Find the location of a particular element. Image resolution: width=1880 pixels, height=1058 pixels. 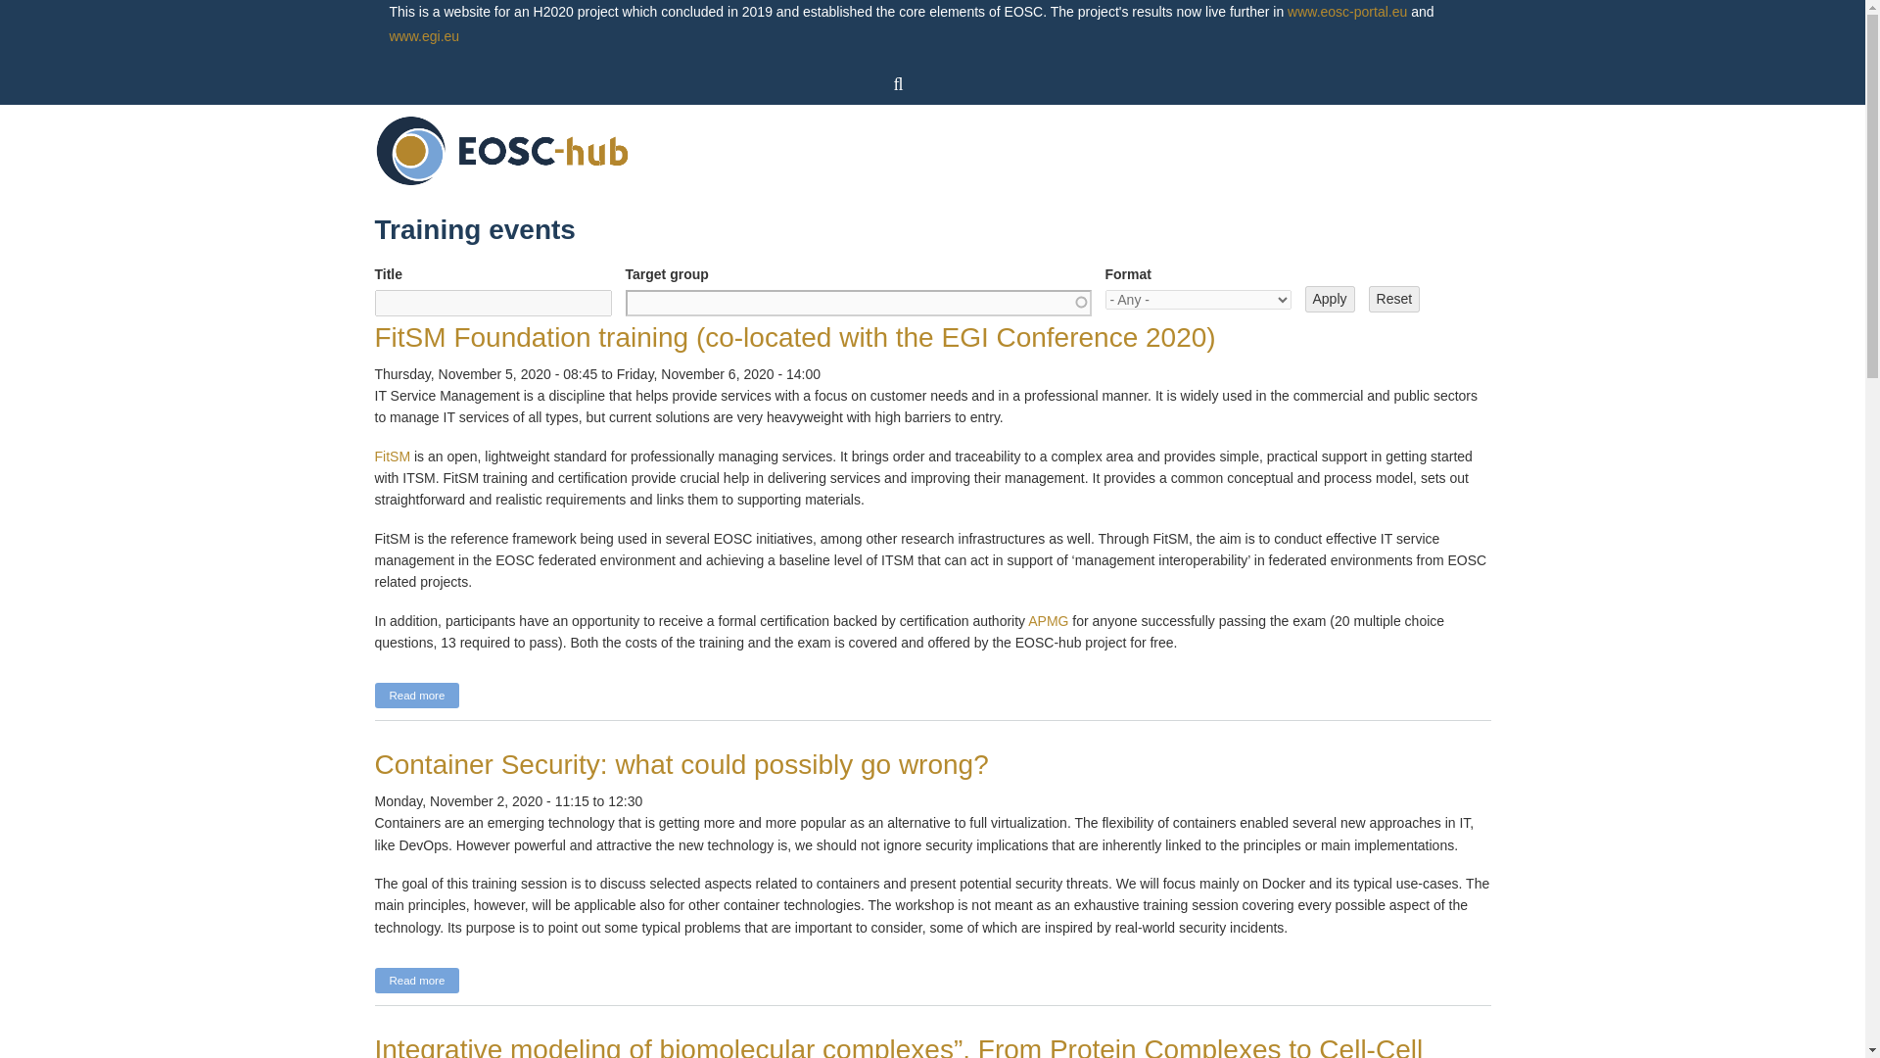

Apply is located at coordinates (1329, 298).